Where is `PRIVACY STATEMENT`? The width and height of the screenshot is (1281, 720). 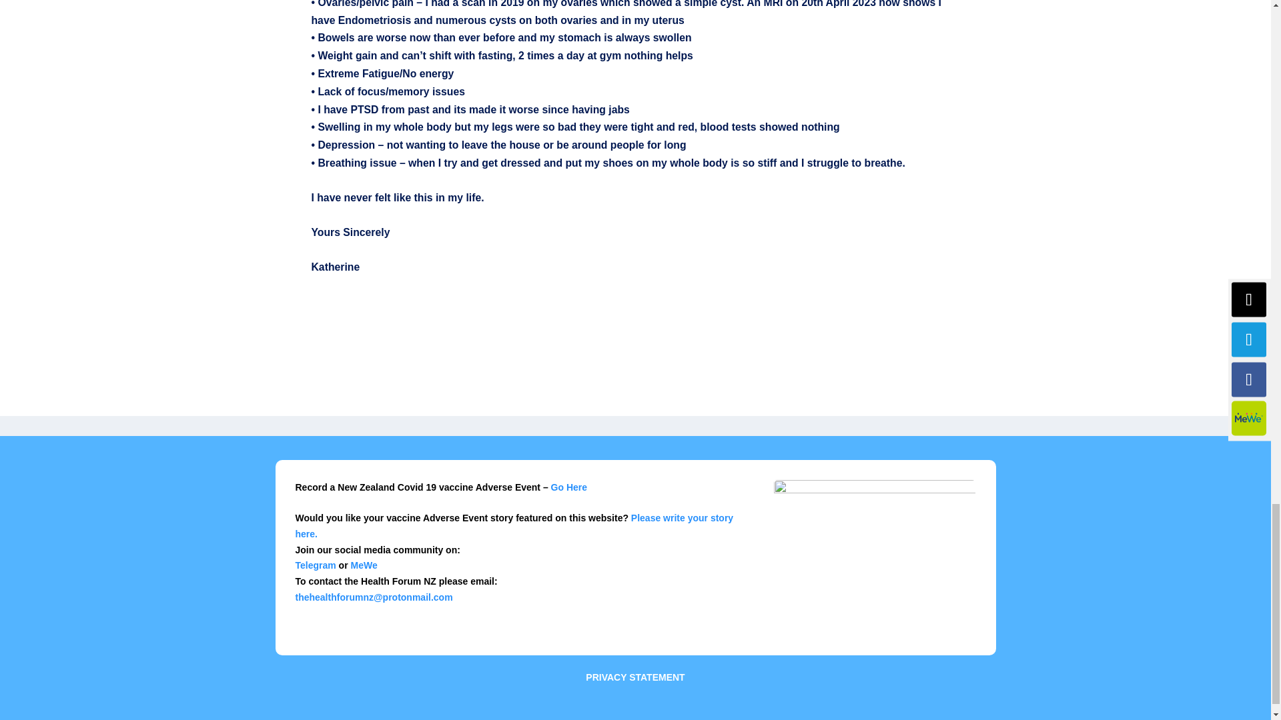
PRIVACY STATEMENT is located at coordinates (635, 671).